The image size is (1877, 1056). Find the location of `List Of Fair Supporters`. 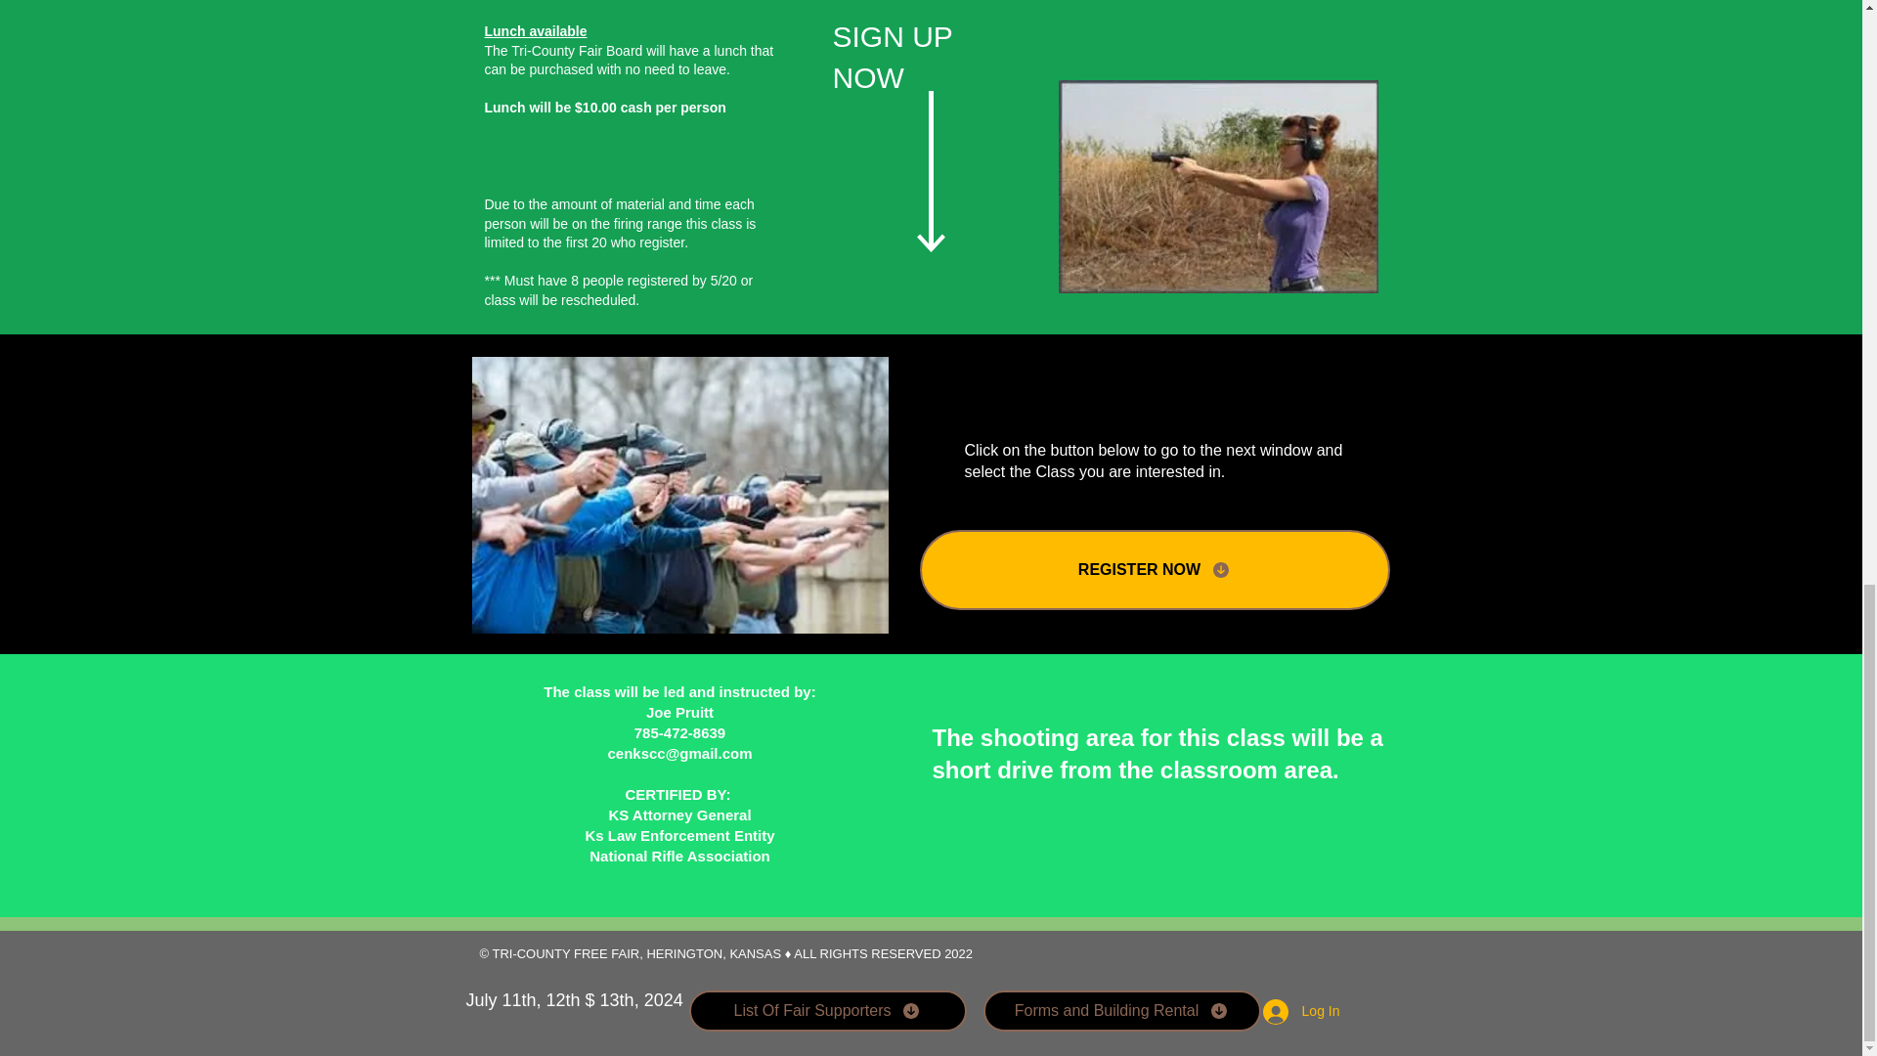

List Of Fair Supporters is located at coordinates (827, 1011).